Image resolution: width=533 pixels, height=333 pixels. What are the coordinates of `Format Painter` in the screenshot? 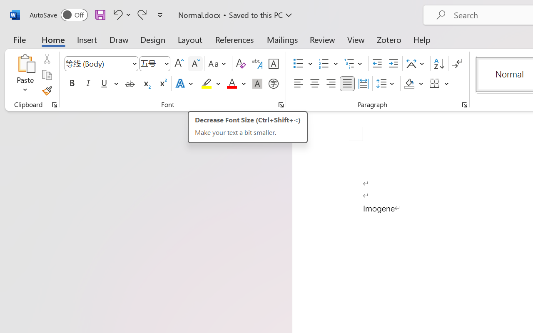 It's located at (47, 91).